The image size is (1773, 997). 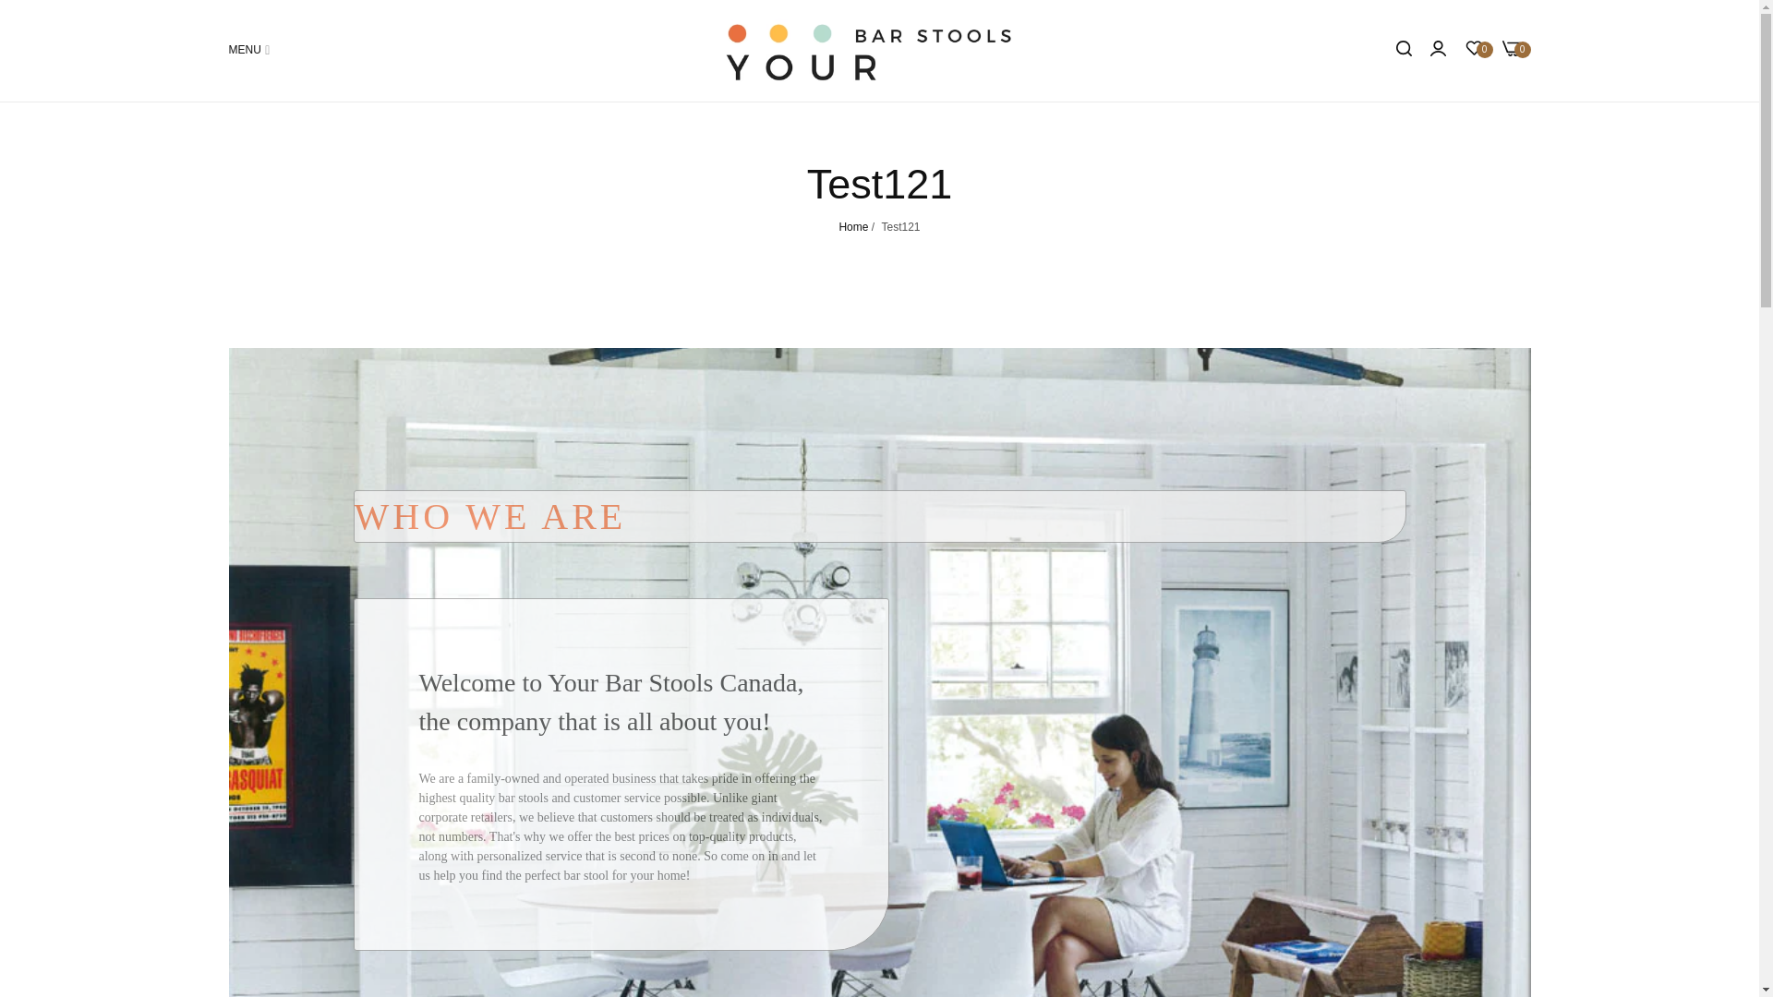 What do you see at coordinates (1474, 50) in the screenshot?
I see `0` at bounding box center [1474, 50].